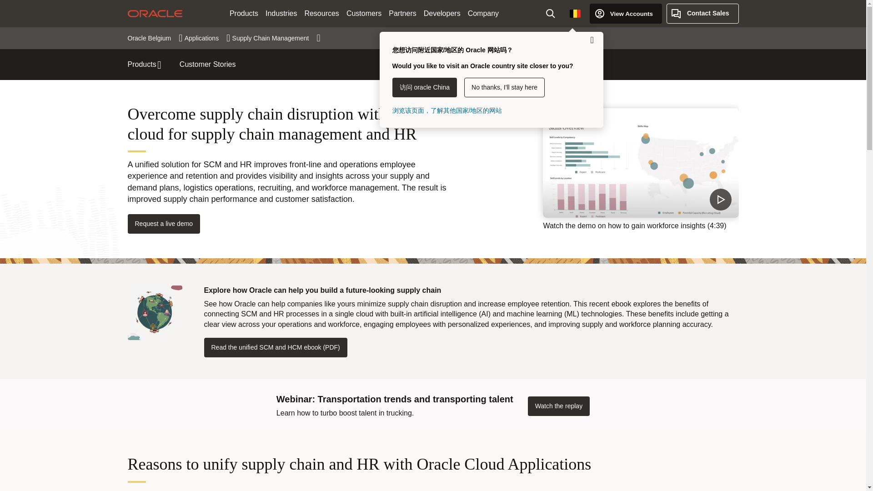  I want to click on View Accounts, so click(626, 13).